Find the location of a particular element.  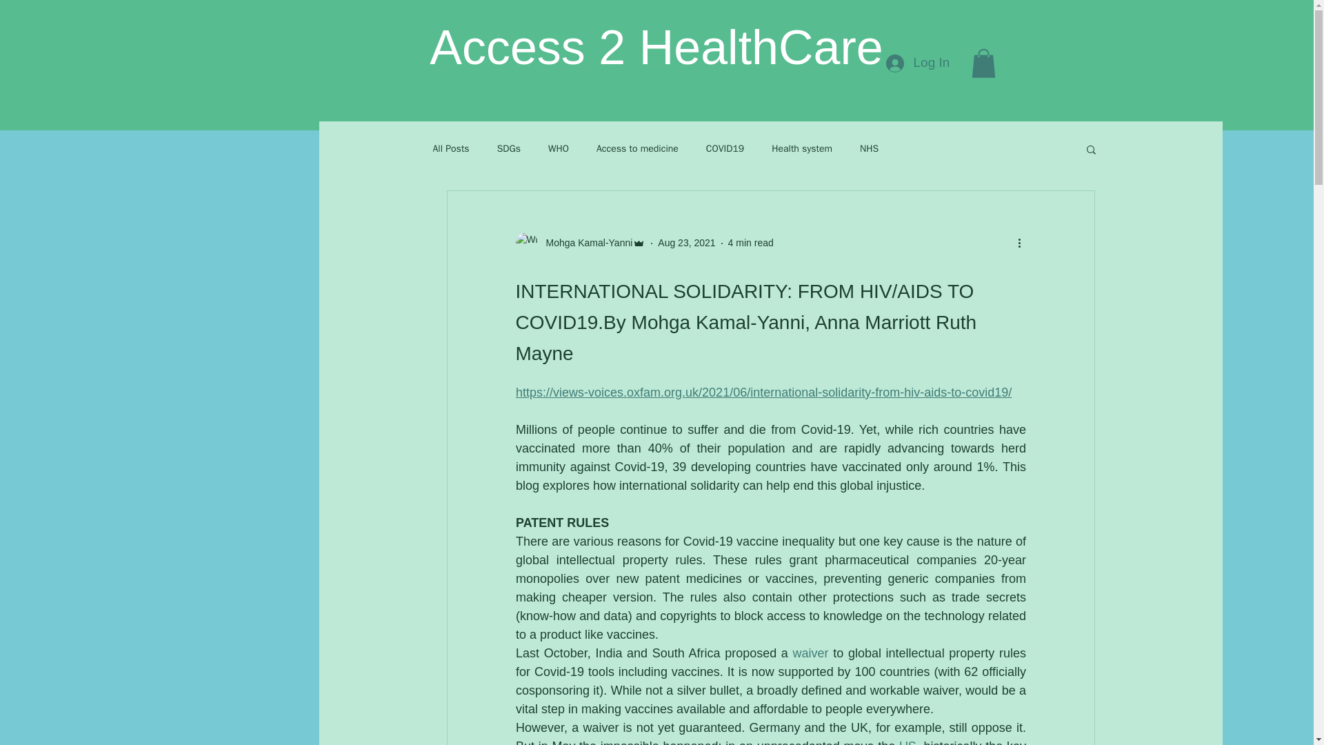

SDGs is located at coordinates (509, 149).